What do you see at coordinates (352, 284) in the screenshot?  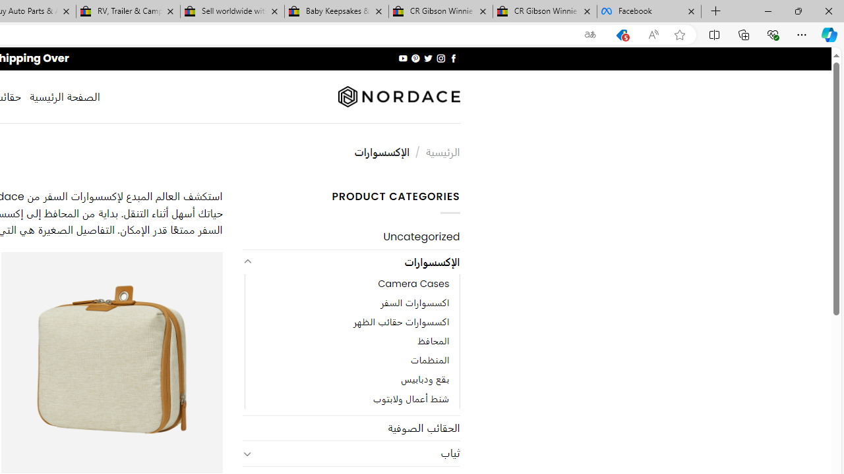 I see `Camera Cases` at bounding box center [352, 284].